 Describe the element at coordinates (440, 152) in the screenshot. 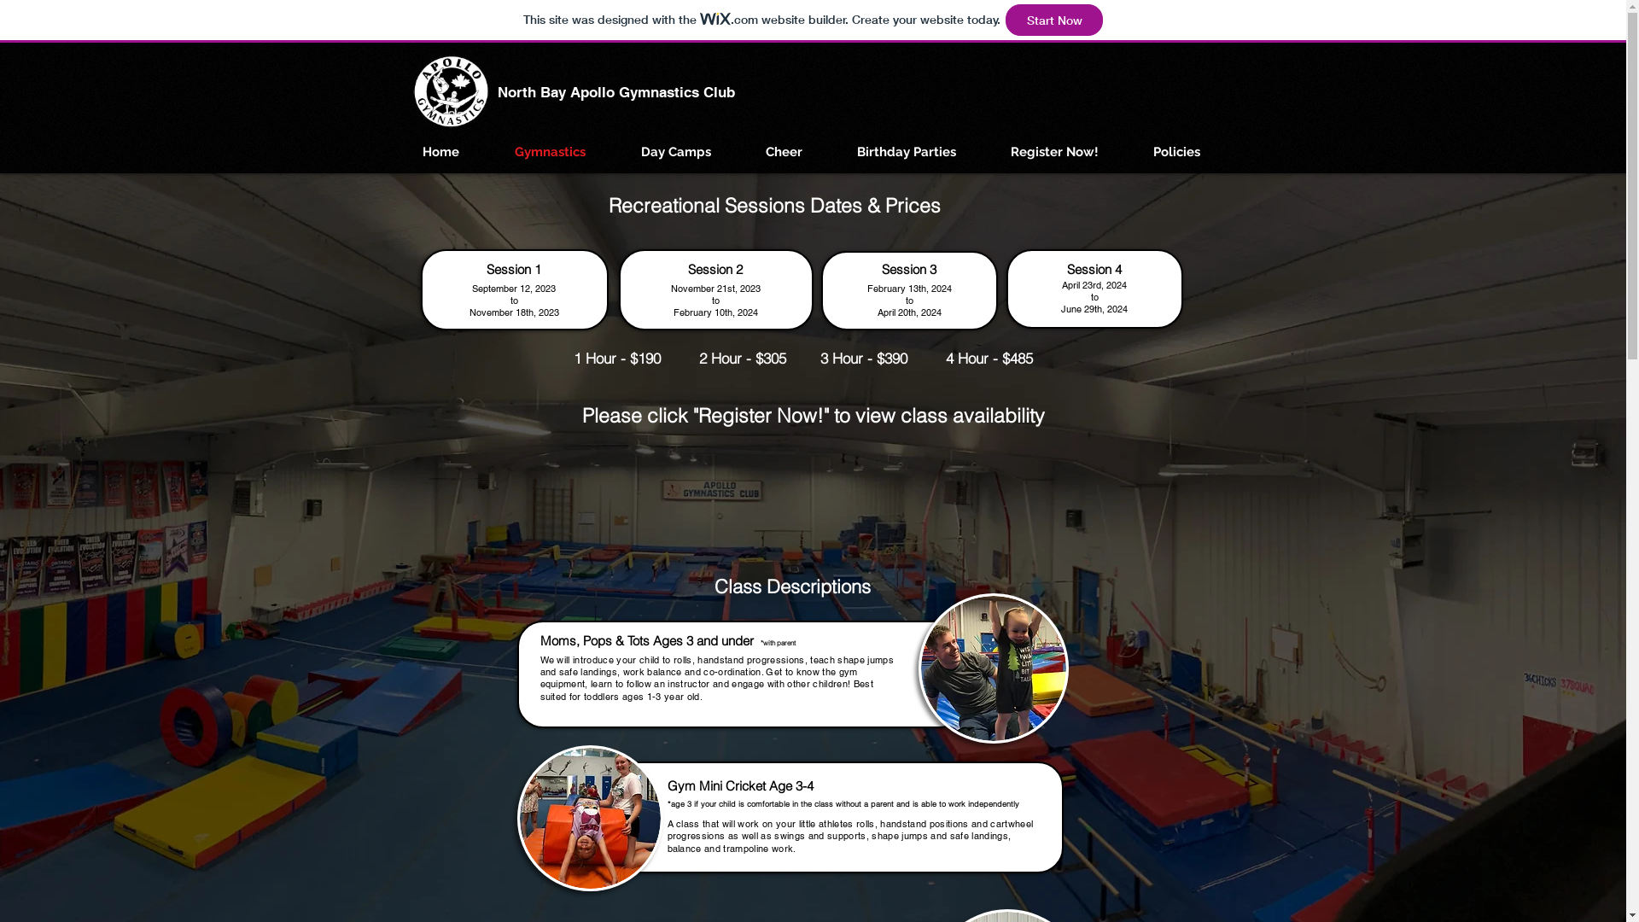

I see `Home` at that location.